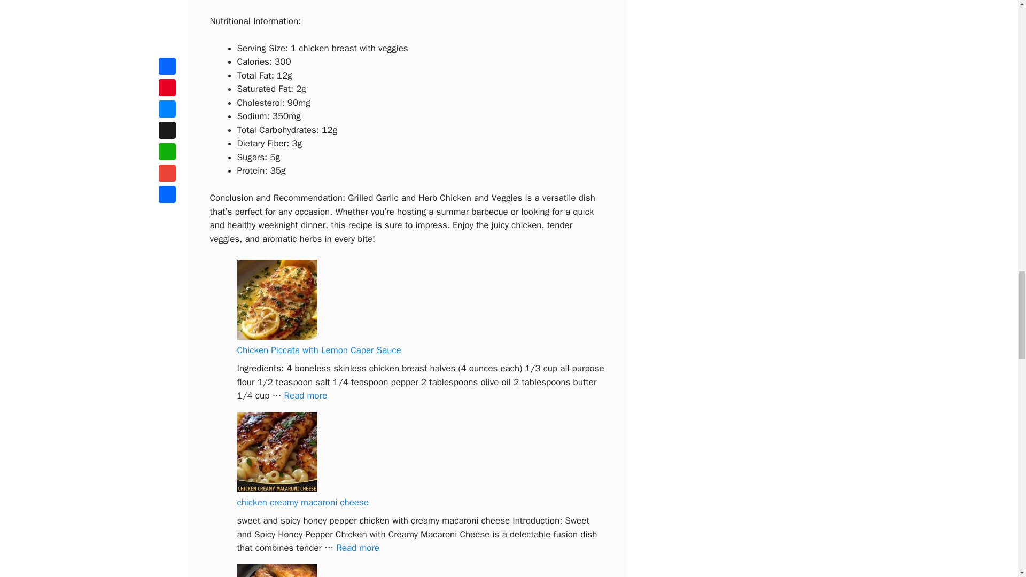  What do you see at coordinates (358, 548) in the screenshot?
I see `Read more` at bounding box center [358, 548].